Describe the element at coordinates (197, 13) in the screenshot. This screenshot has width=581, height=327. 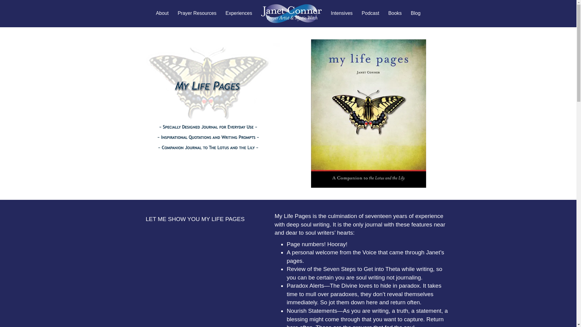
I see `Prayer Resources` at that location.